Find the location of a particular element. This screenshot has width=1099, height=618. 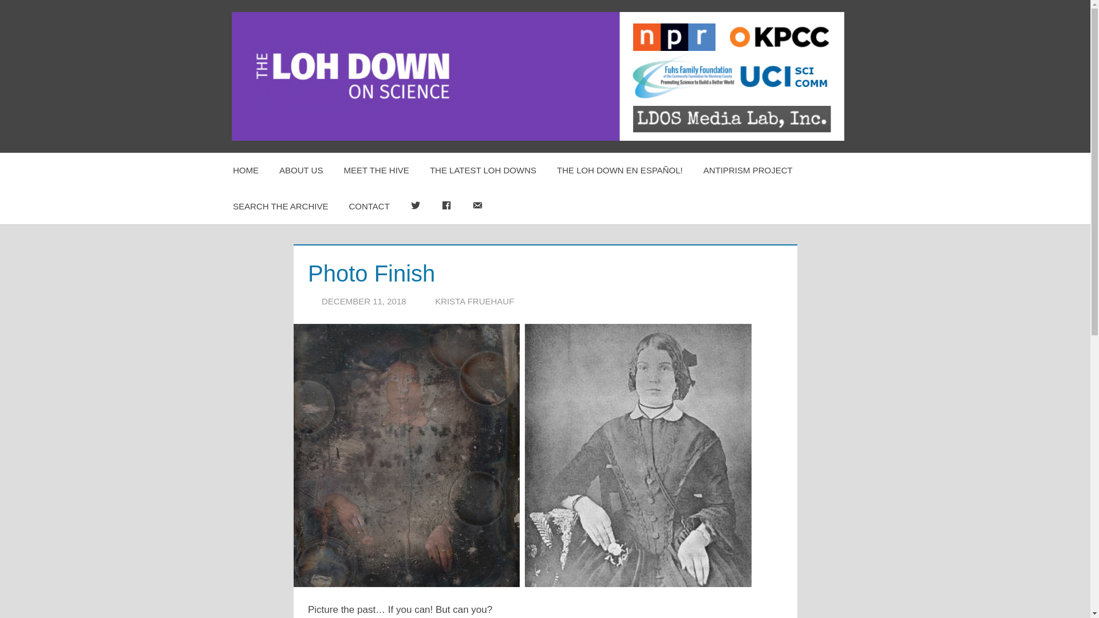

HOME is located at coordinates (246, 171).